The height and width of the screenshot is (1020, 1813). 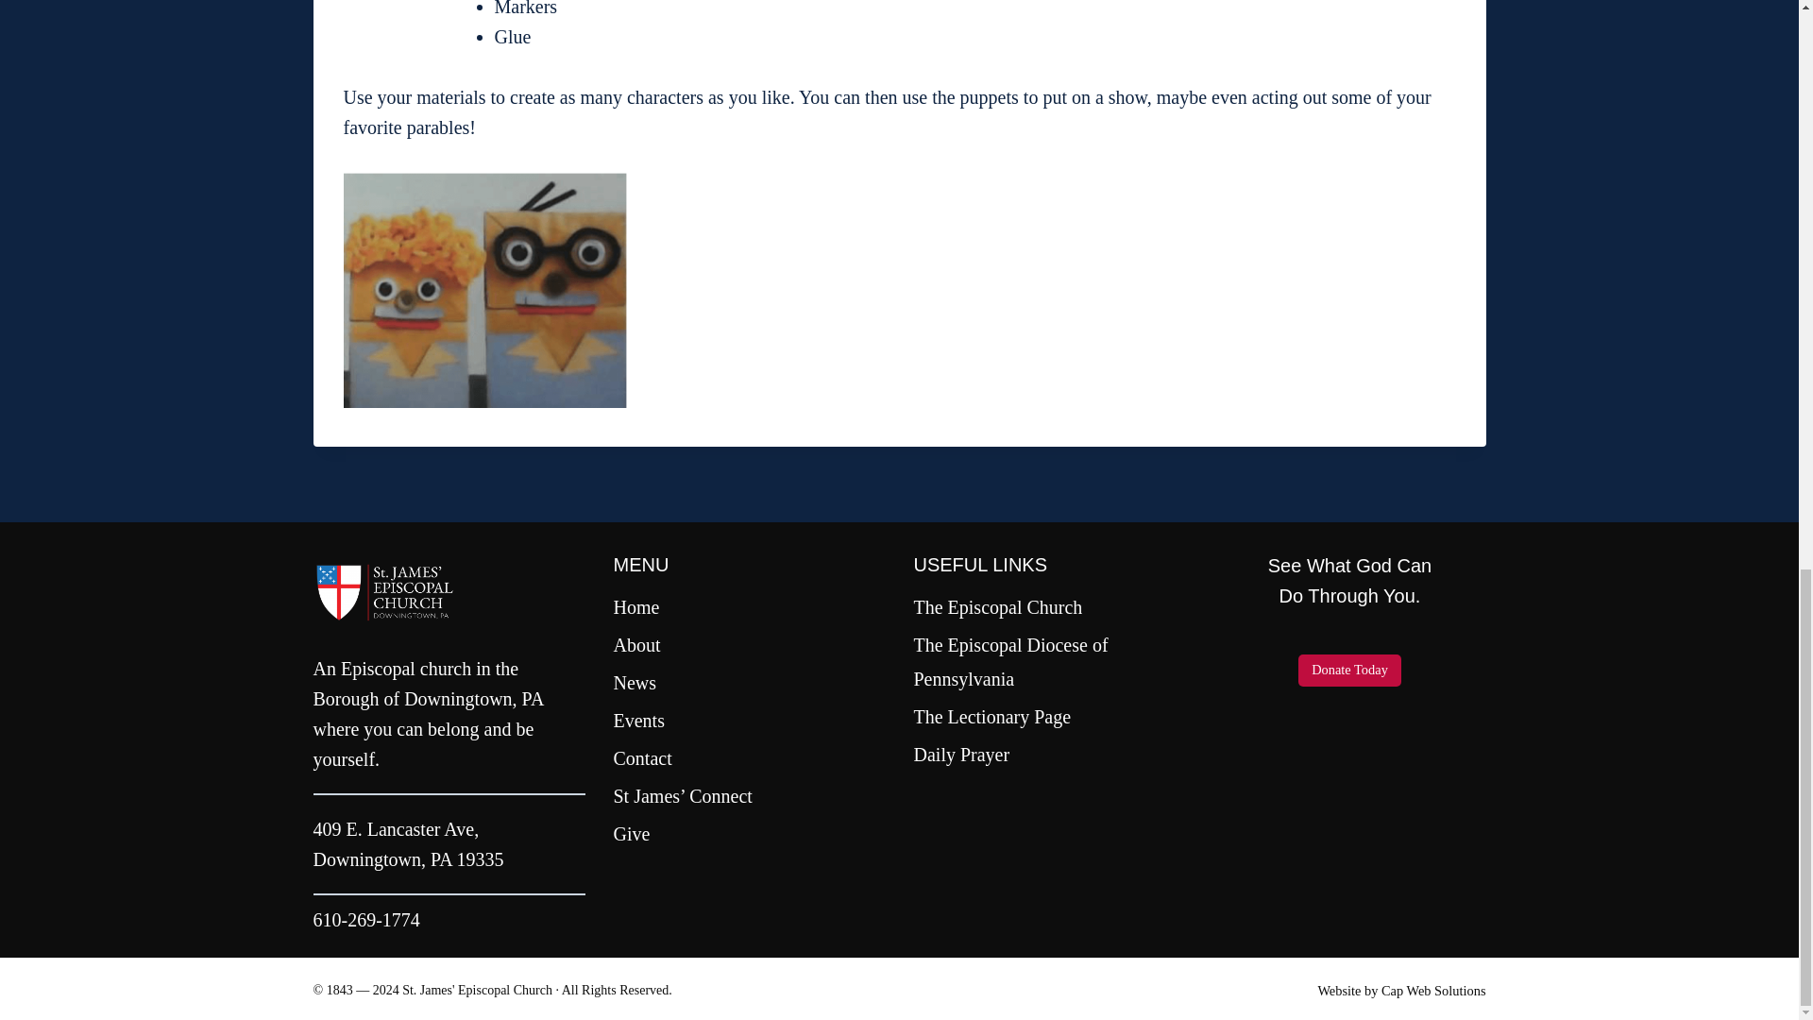 What do you see at coordinates (1049, 661) in the screenshot?
I see `The Episcopal Diocese of Pennsylvania` at bounding box center [1049, 661].